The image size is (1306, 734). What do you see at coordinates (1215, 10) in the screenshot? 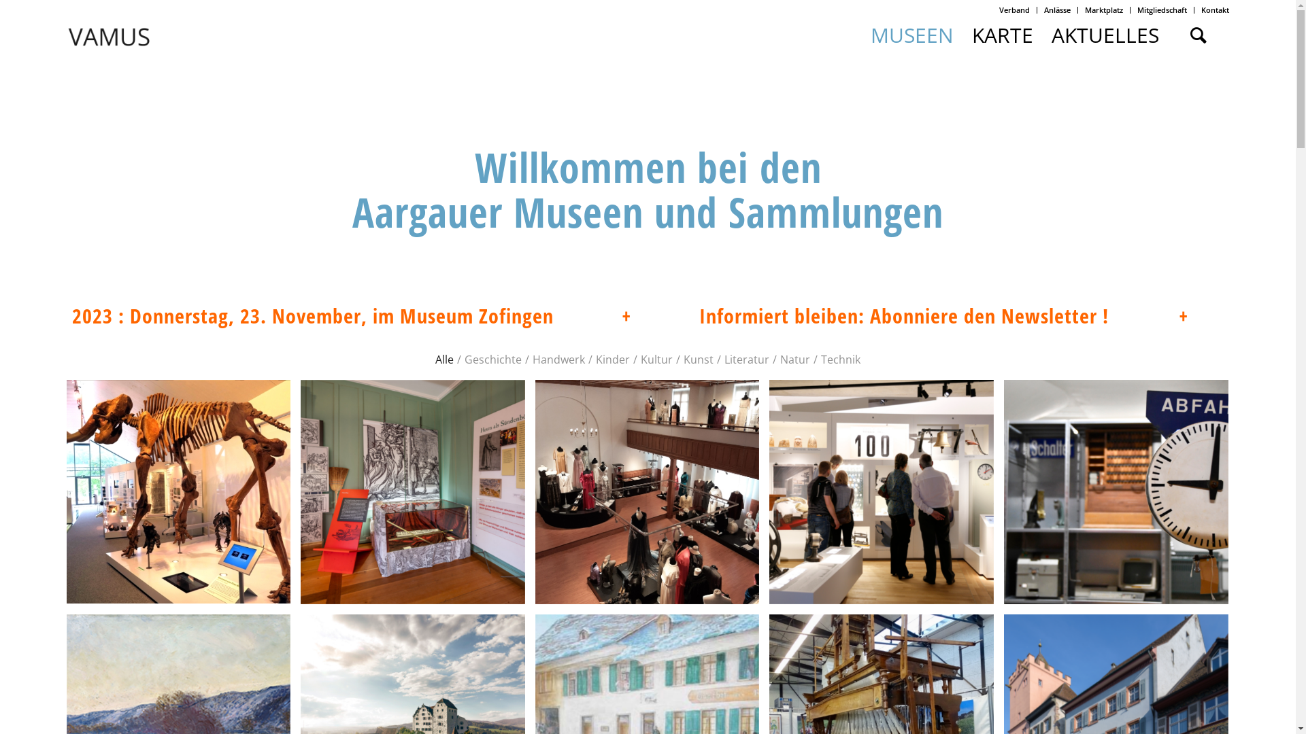
I see `Kontakt` at bounding box center [1215, 10].